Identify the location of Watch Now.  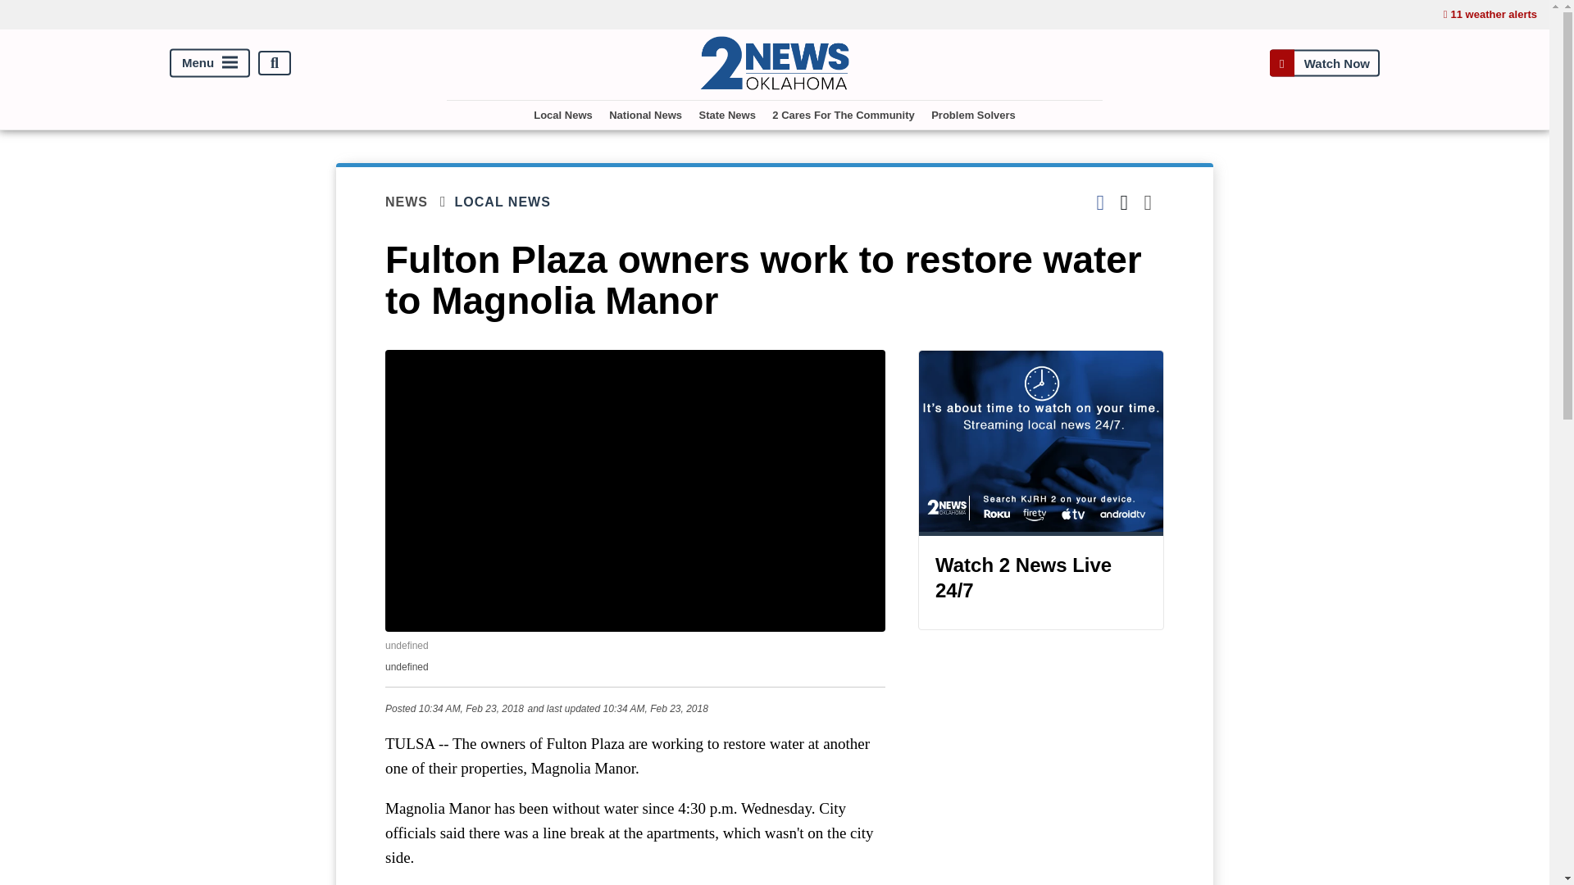
(1324, 64).